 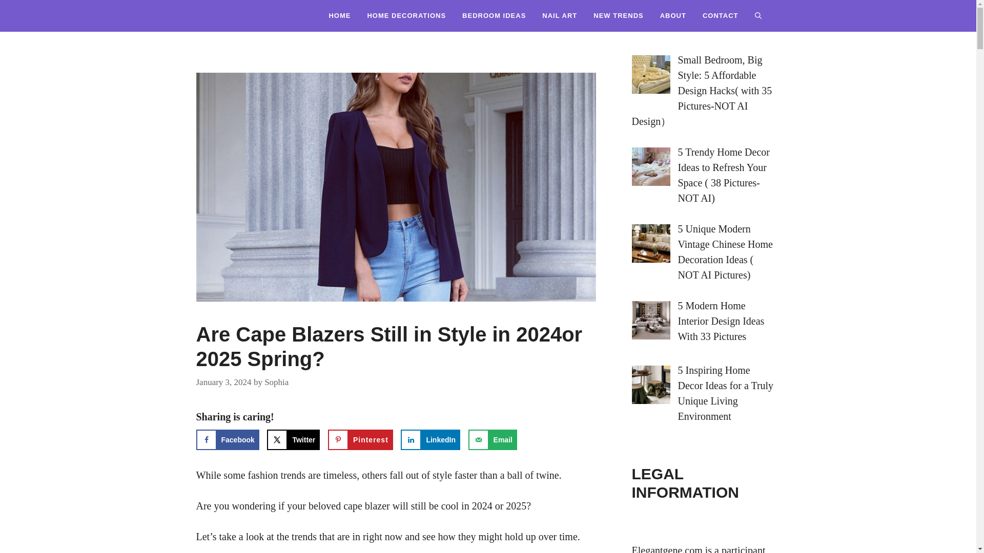 What do you see at coordinates (494, 15) in the screenshot?
I see `BEDROOM IDEAS` at bounding box center [494, 15].